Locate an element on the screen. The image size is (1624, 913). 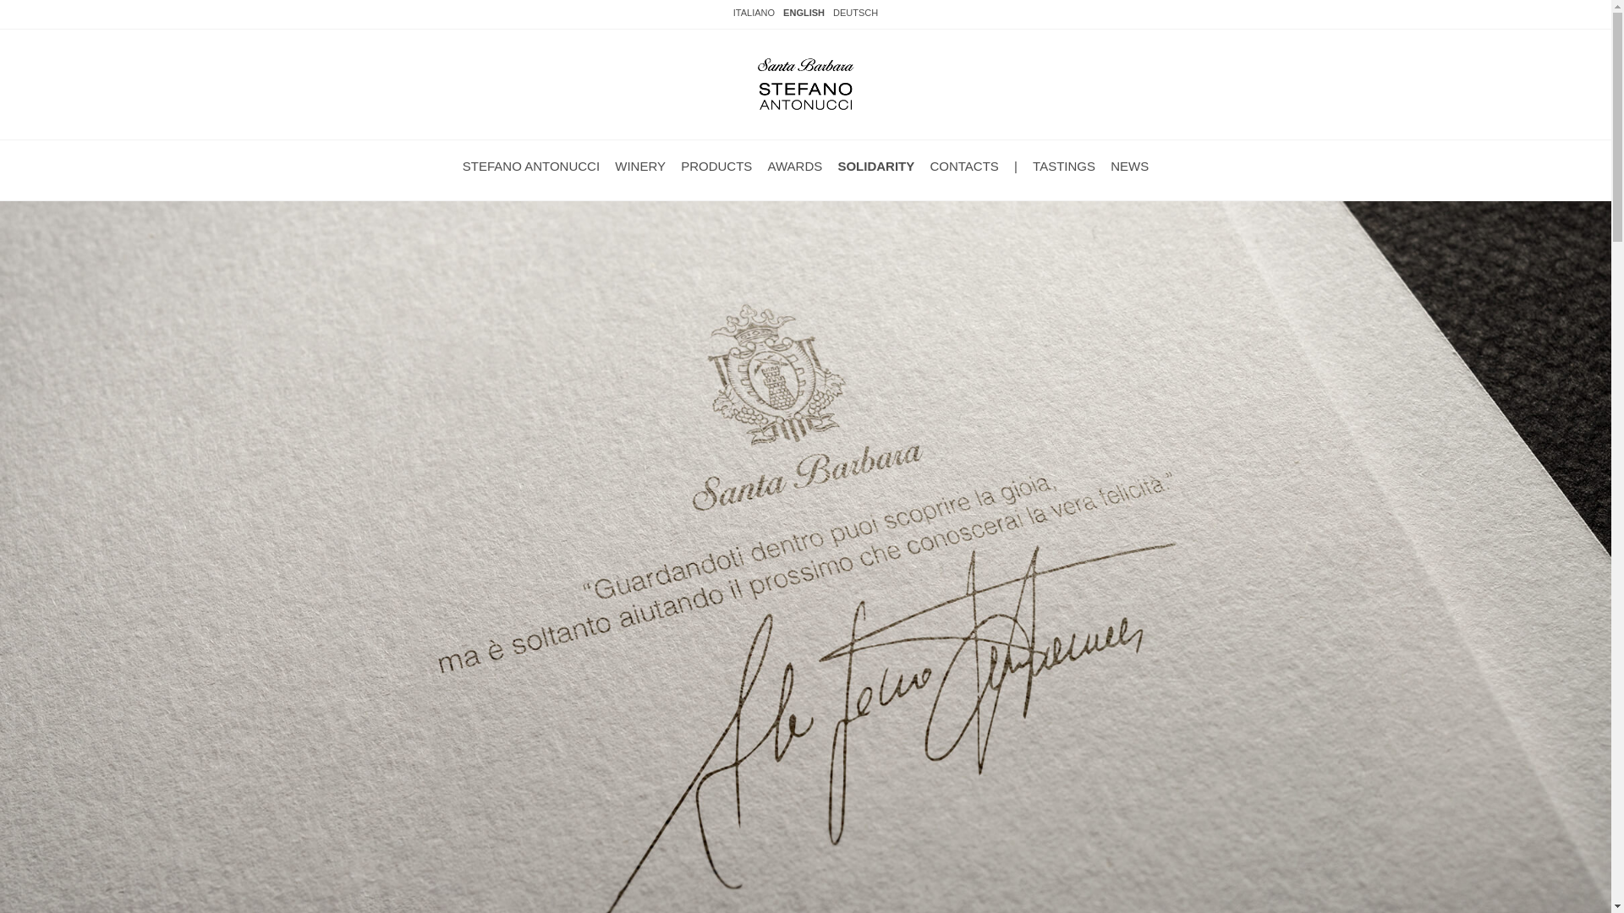
NEWS is located at coordinates (1129, 166).